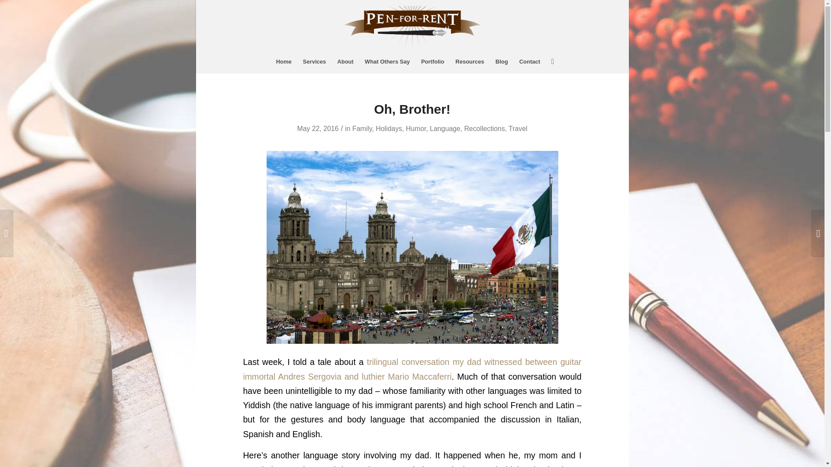 The height and width of the screenshot is (467, 831). Describe the element at coordinates (387, 61) in the screenshot. I see `What Others Say` at that location.